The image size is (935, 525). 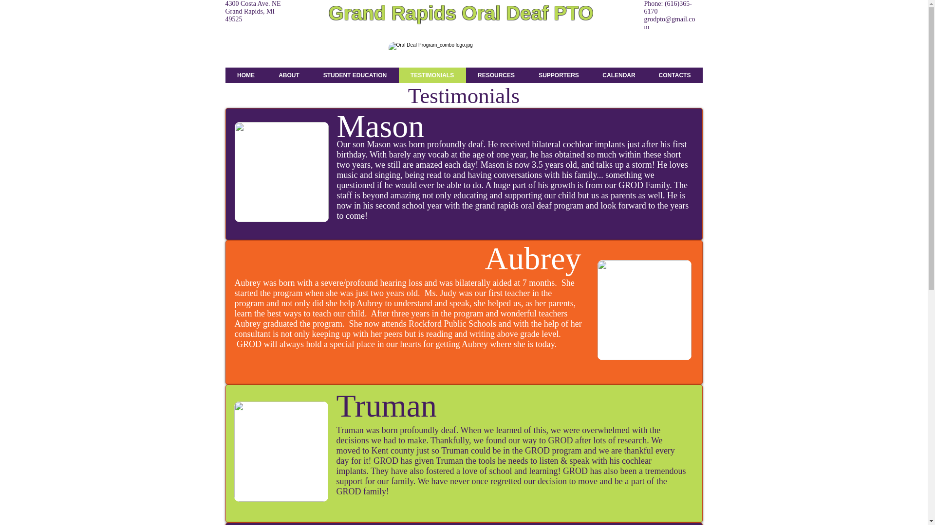 I want to click on ABOUT, so click(x=289, y=75).